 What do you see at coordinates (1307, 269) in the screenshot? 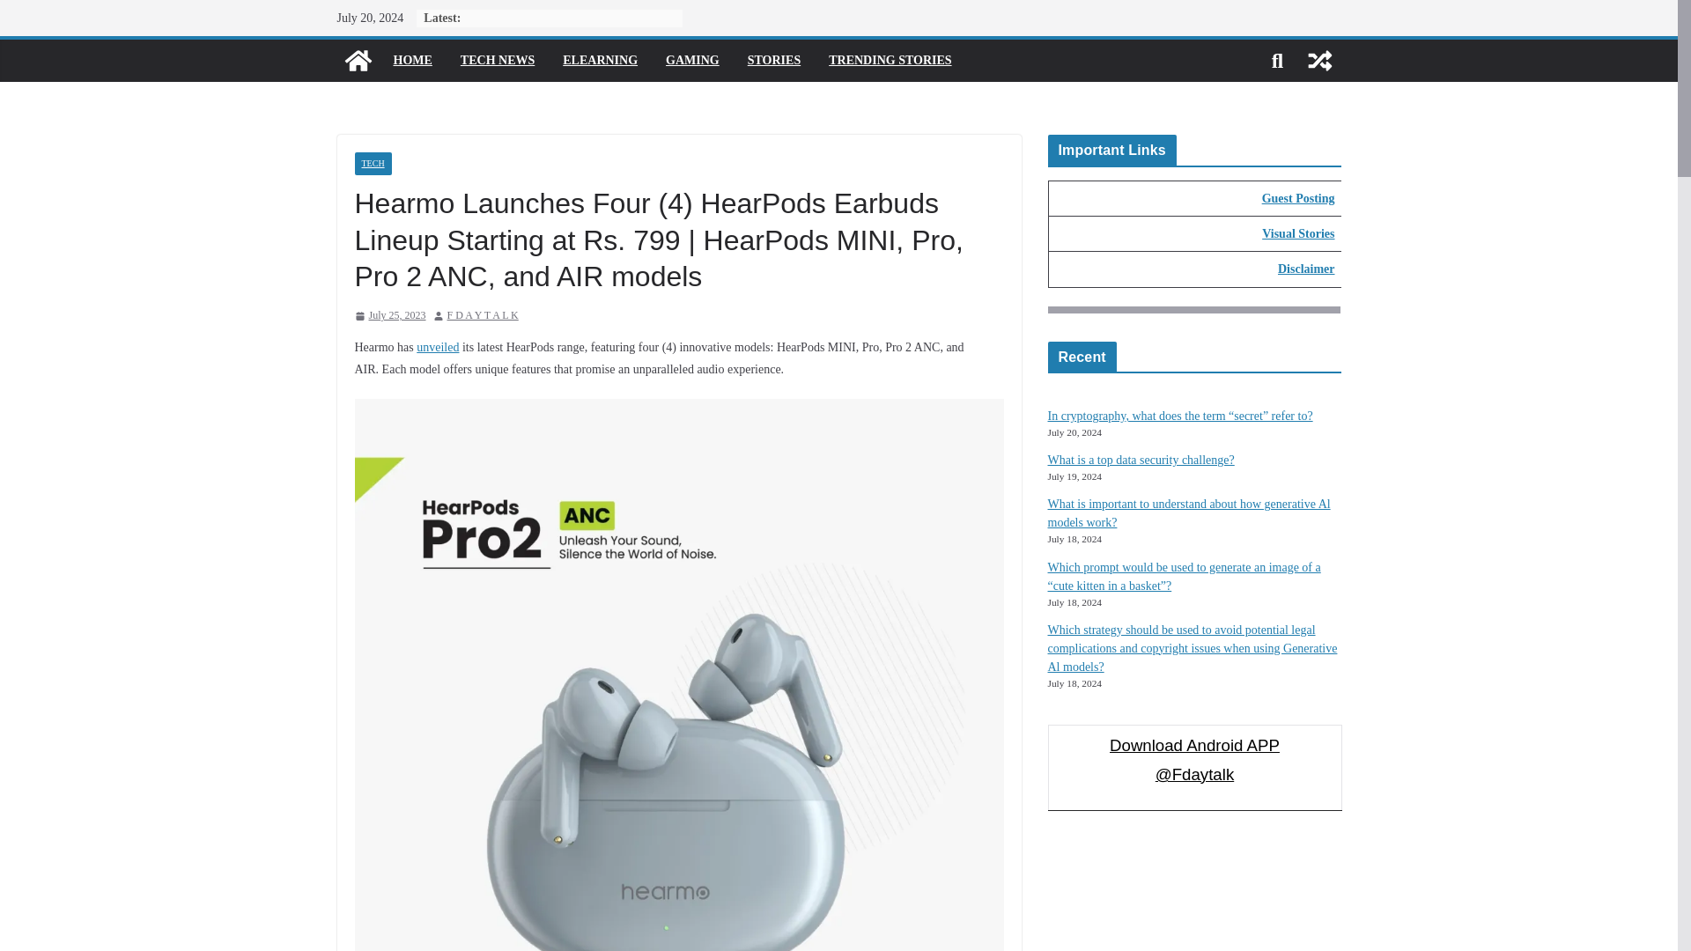
I see `Disclaimer` at bounding box center [1307, 269].